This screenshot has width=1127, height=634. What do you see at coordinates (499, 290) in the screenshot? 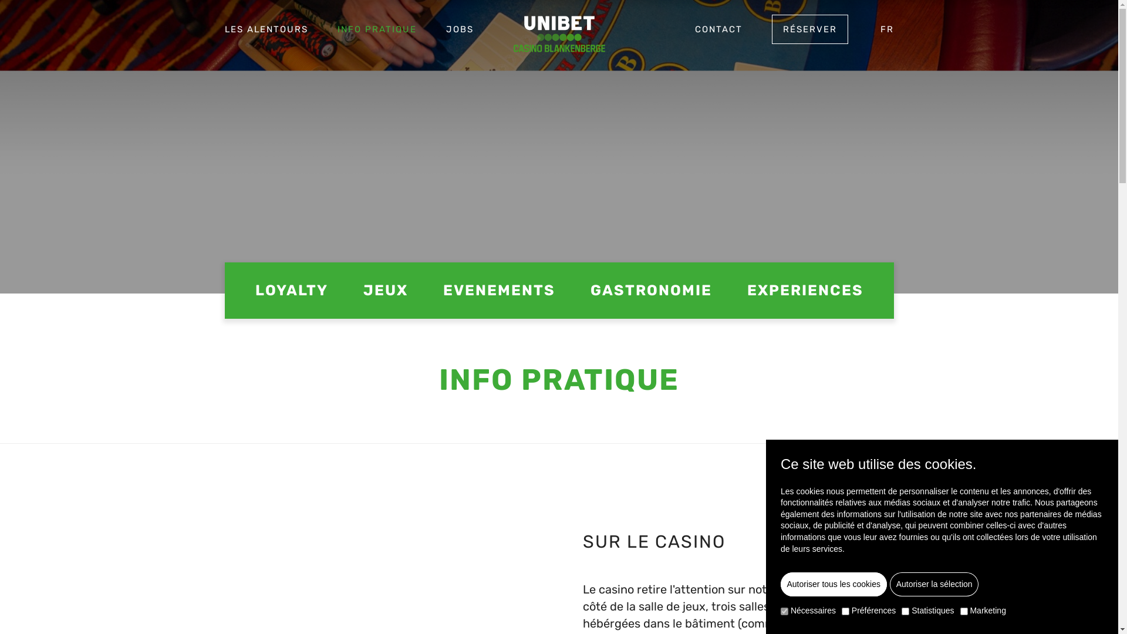
I see `EVENEMENTS` at bounding box center [499, 290].